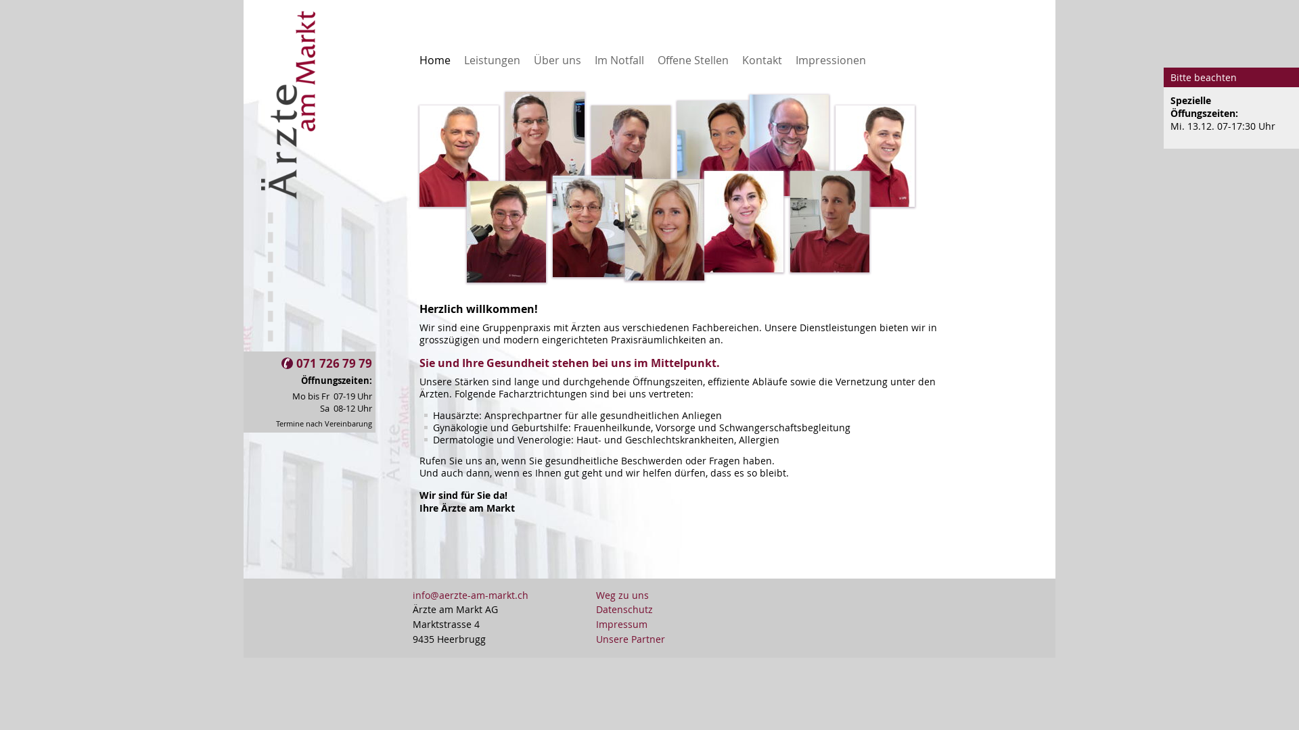 The height and width of the screenshot is (730, 1299). Describe the element at coordinates (506, 279) in the screenshot. I see `Dr. Bettina Steinmann` at that location.